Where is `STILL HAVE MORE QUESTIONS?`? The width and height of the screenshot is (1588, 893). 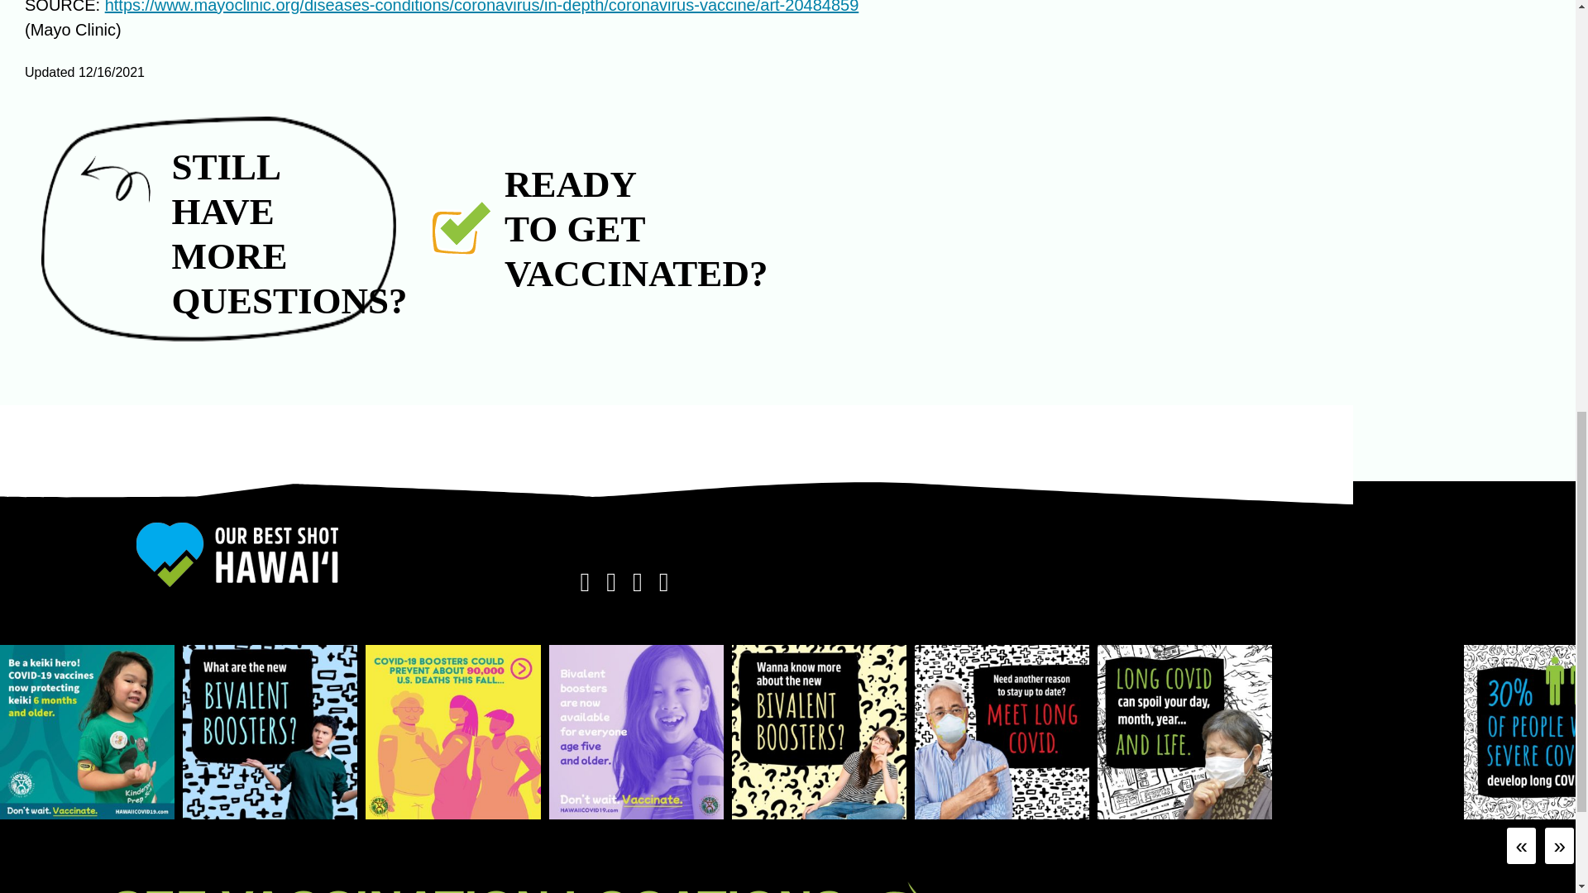
STILL HAVE MORE QUESTIONS? is located at coordinates (218, 228).